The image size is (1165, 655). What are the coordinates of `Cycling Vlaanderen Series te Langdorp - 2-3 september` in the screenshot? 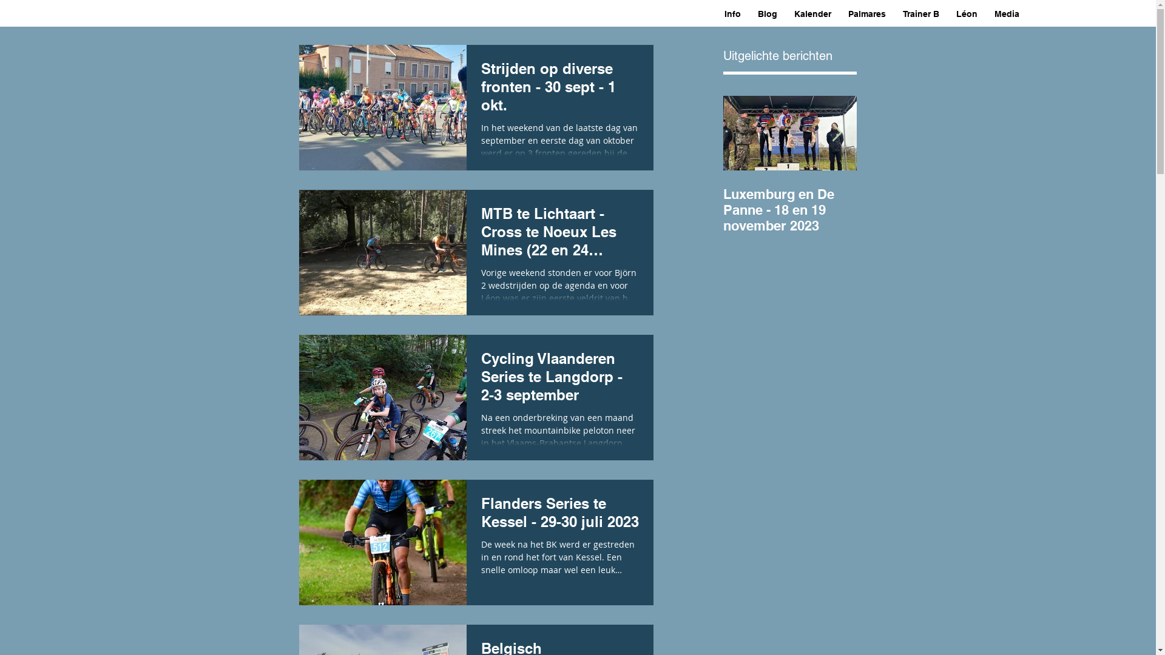 It's located at (559, 380).